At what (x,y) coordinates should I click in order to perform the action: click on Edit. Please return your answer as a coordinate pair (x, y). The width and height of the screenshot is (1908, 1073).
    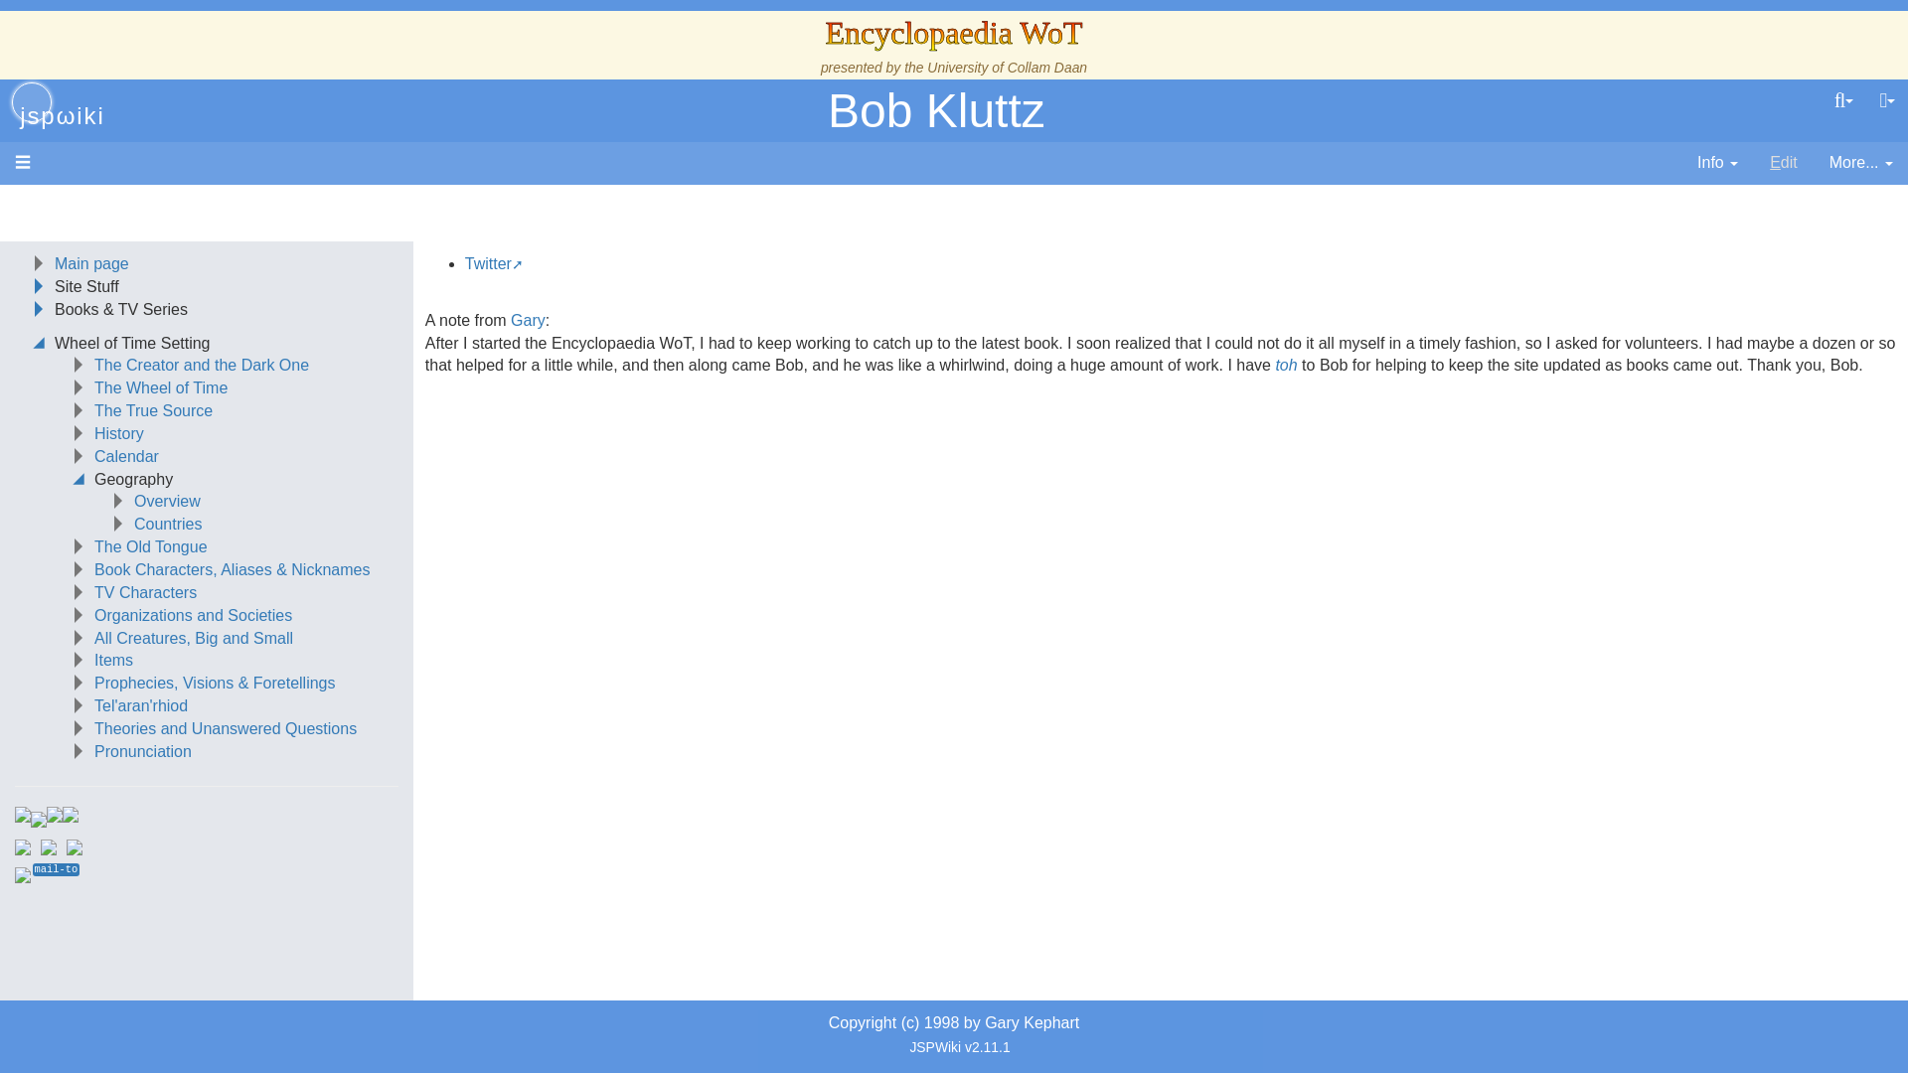
    Looking at the image, I should click on (1784, 163).